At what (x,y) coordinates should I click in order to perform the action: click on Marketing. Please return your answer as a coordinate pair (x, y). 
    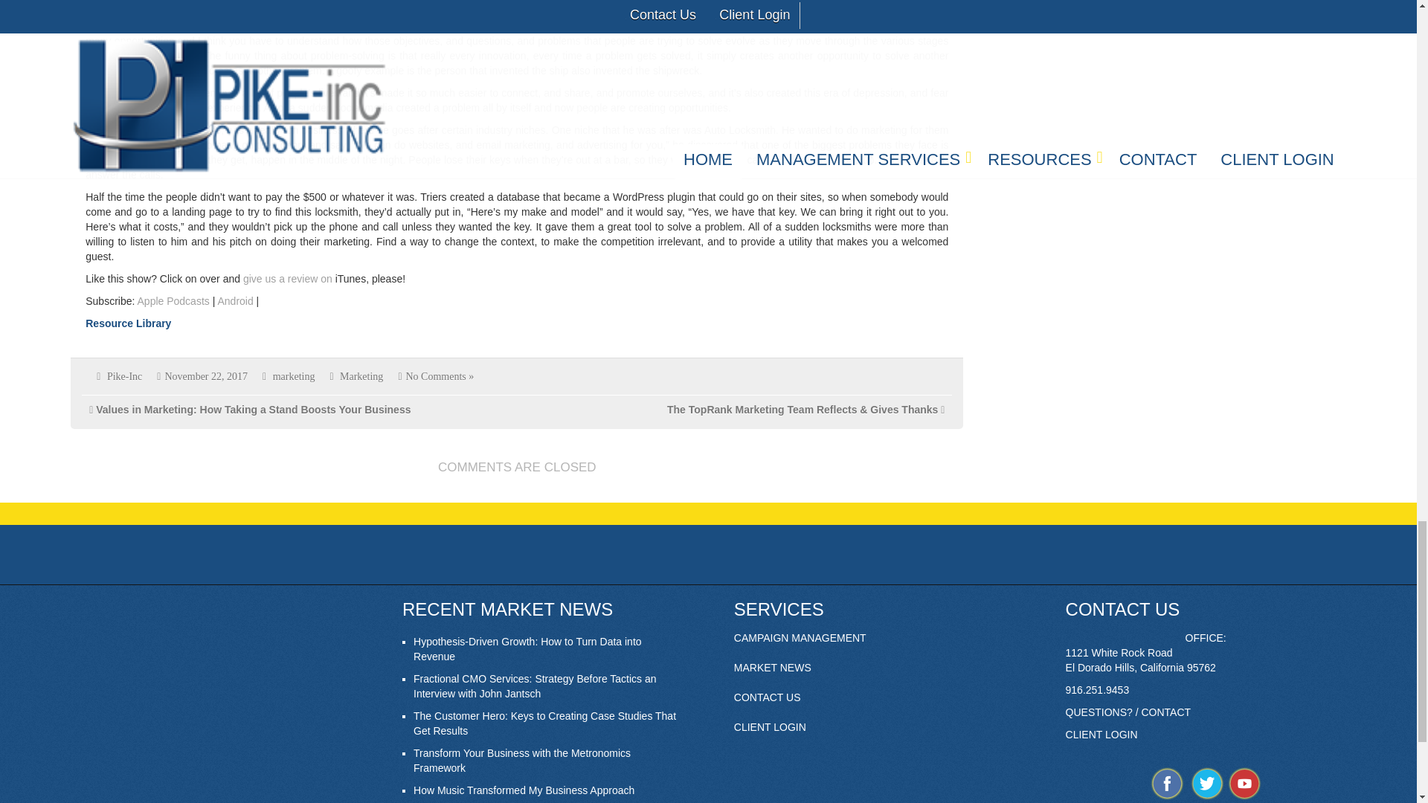
    Looking at the image, I should click on (361, 376).